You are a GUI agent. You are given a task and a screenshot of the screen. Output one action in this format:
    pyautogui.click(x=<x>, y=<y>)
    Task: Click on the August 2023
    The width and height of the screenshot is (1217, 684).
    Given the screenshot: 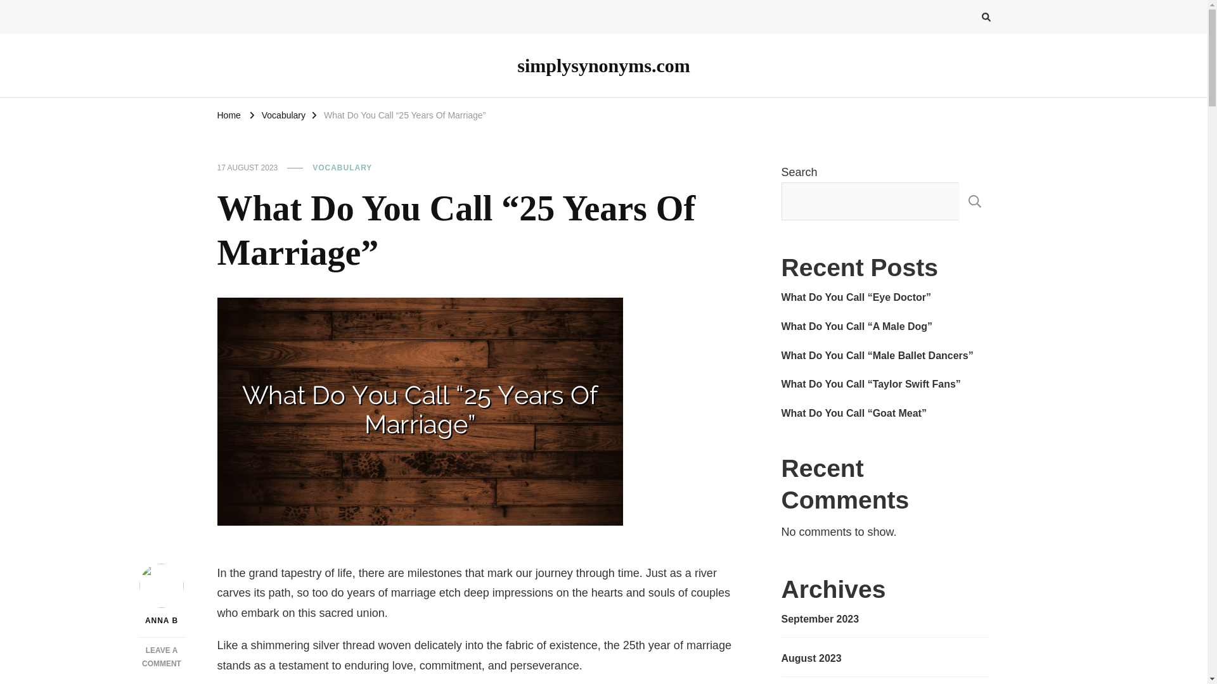 What is the action you would take?
    pyautogui.click(x=811, y=659)
    